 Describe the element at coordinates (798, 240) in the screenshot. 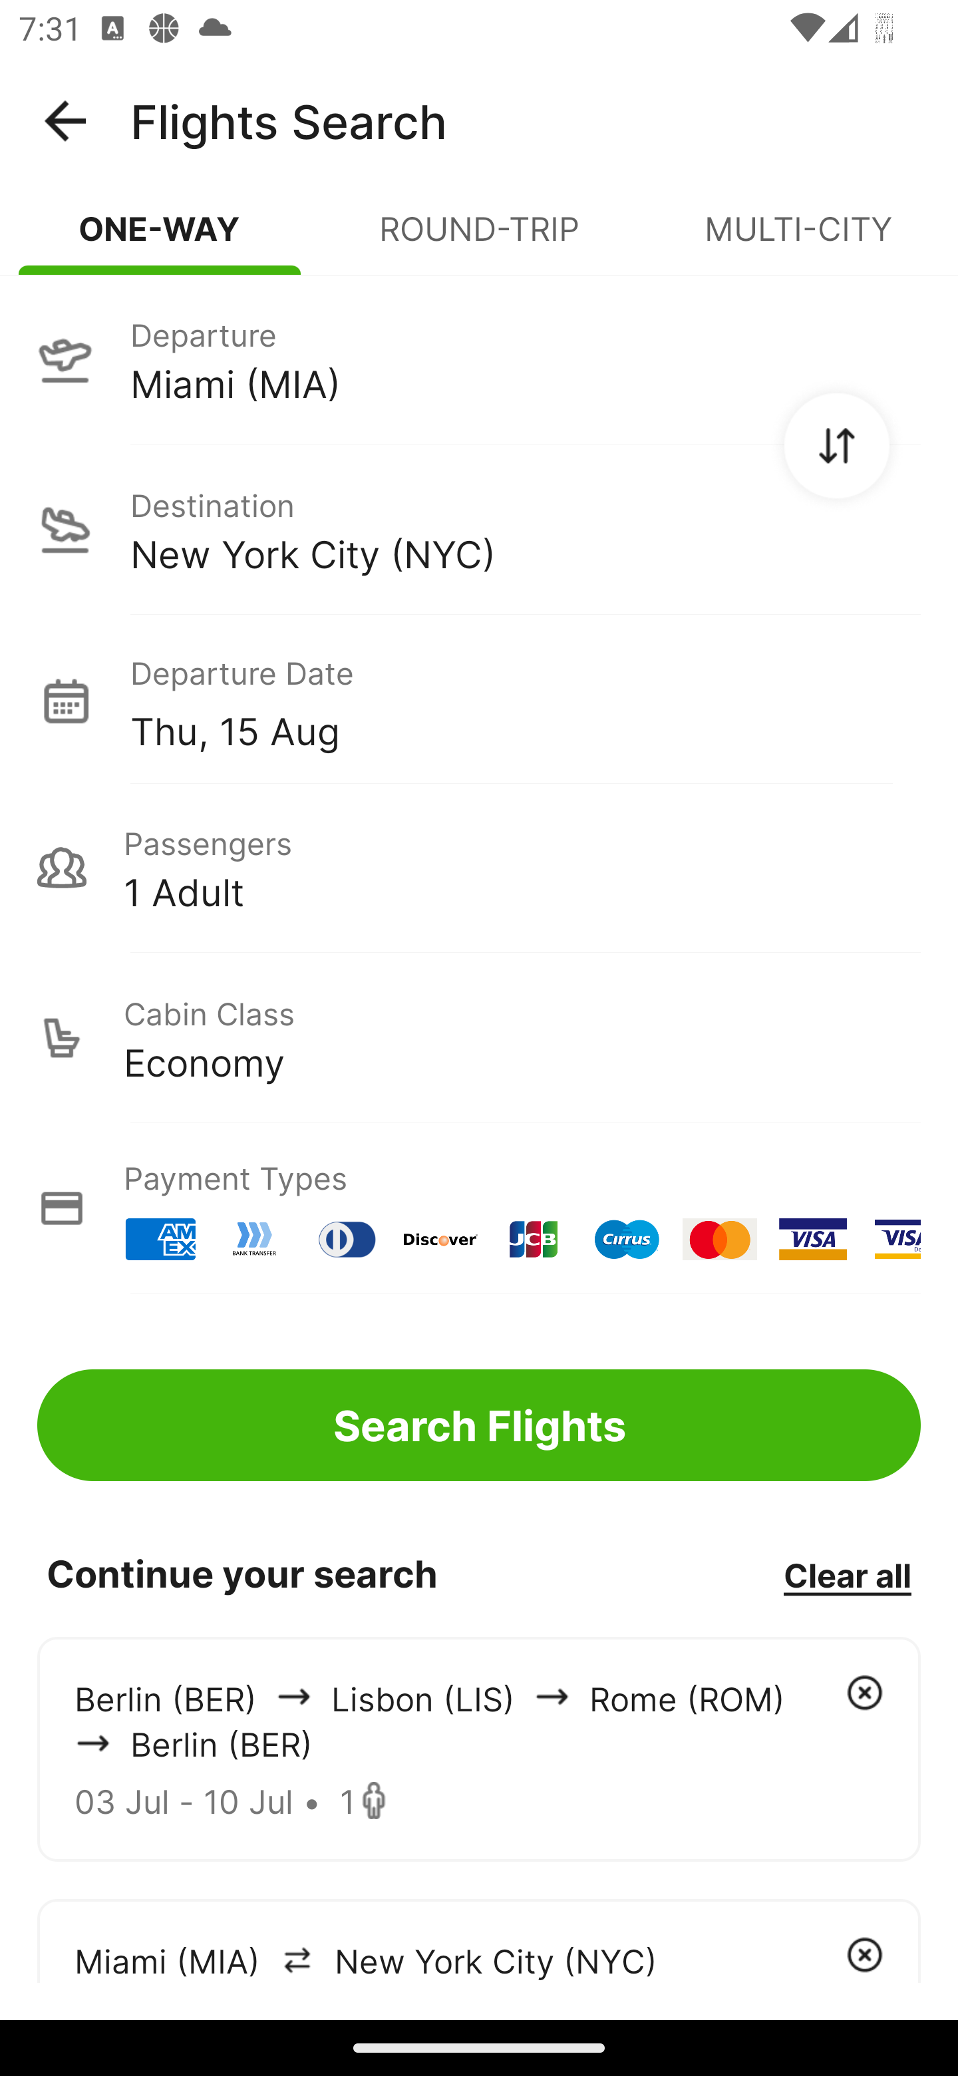

I see `MULTI-CITY` at that location.